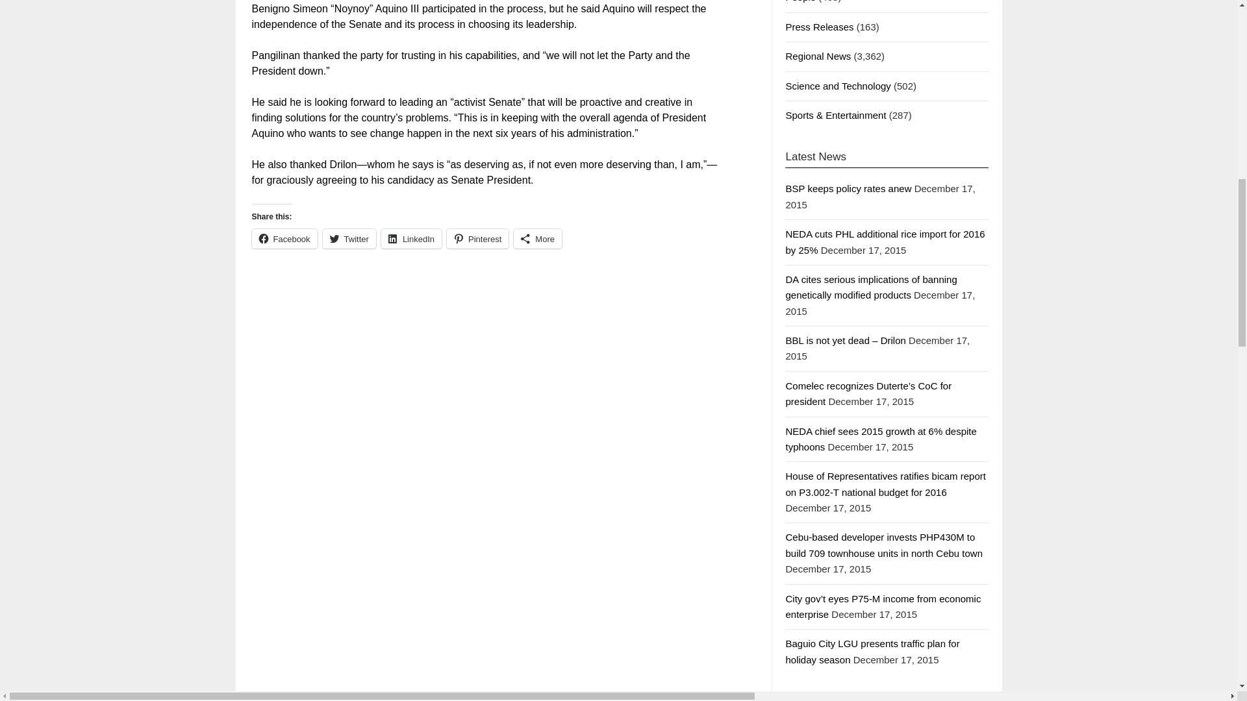  I want to click on Science and Technology, so click(838, 86).